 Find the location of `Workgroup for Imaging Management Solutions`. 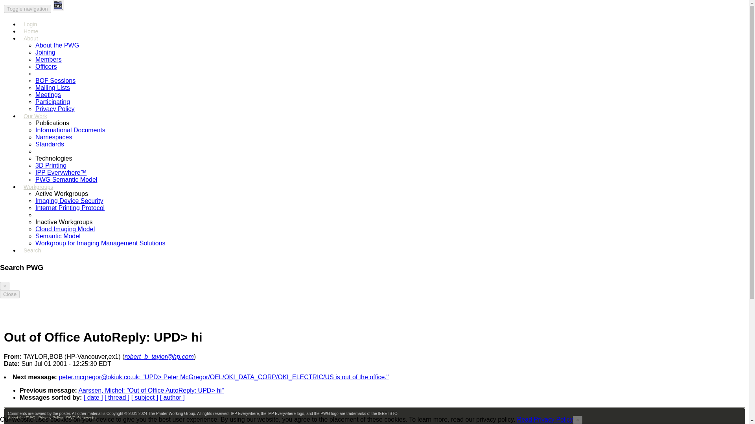

Workgroup for Imaging Management Solutions is located at coordinates (100, 243).